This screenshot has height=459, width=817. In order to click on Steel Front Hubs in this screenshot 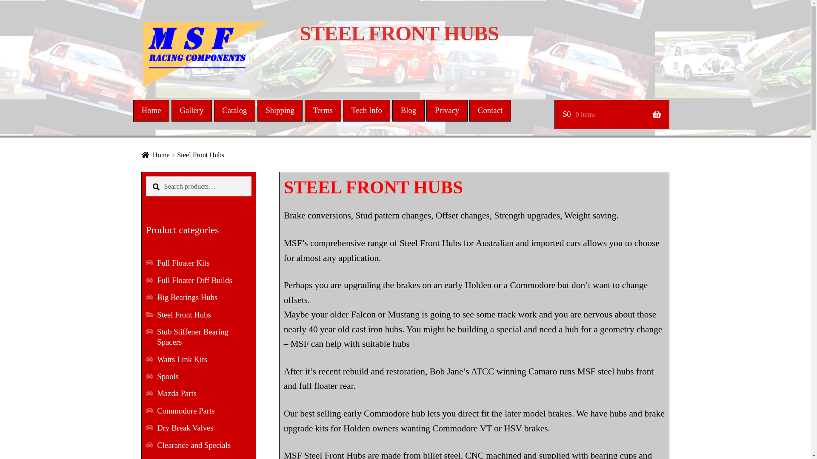, I will do `click(184, 314)`.